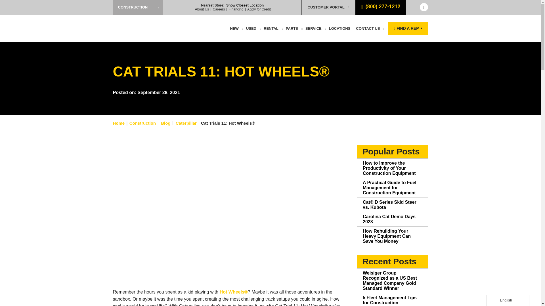  I want to click on RENTAL, so click(271, 28).